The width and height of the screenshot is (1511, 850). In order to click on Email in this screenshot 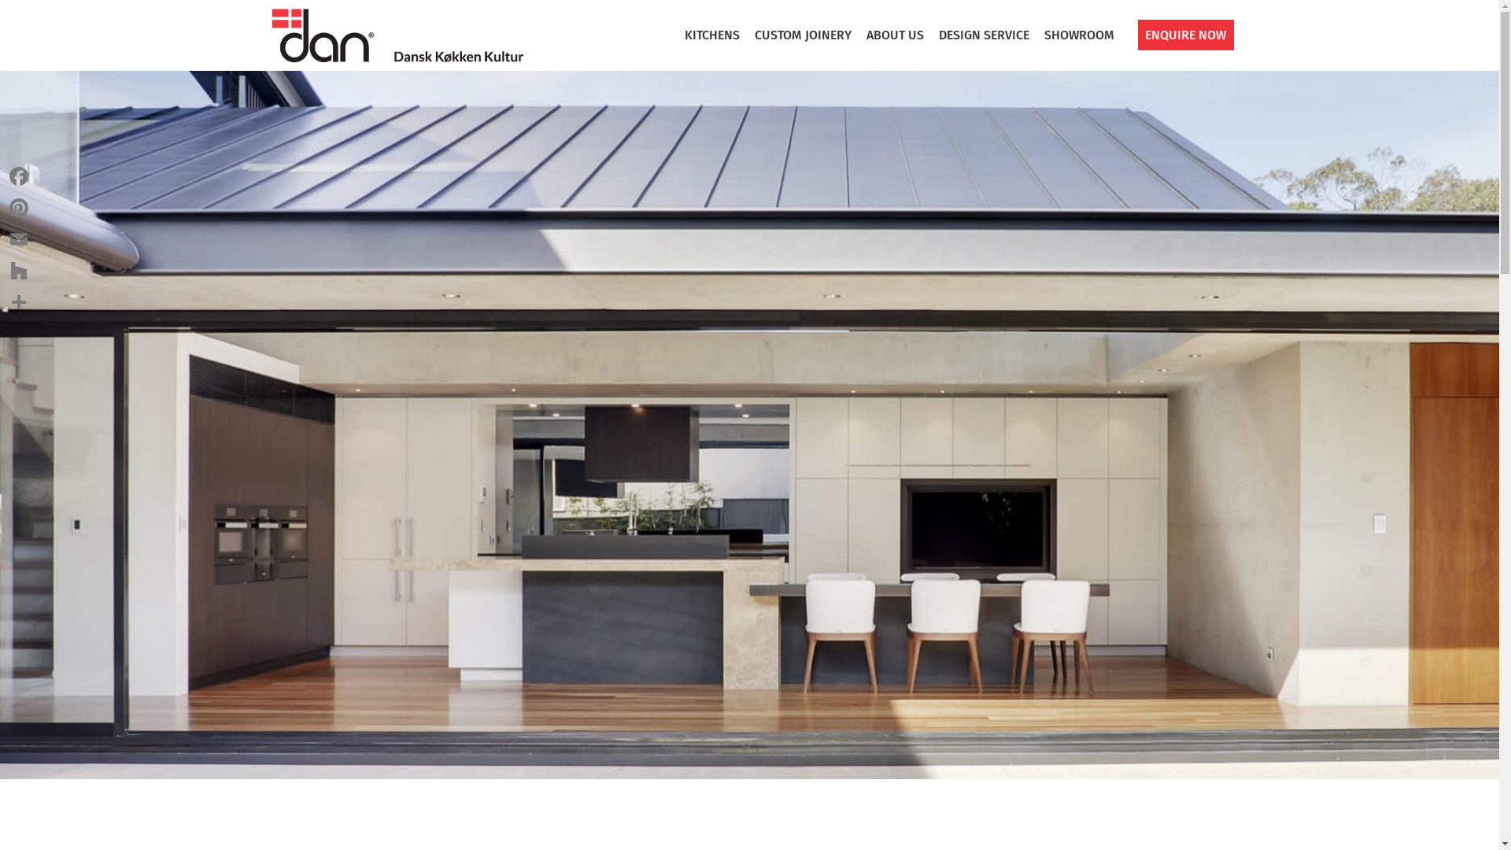, I will do `click(19, 239)`.